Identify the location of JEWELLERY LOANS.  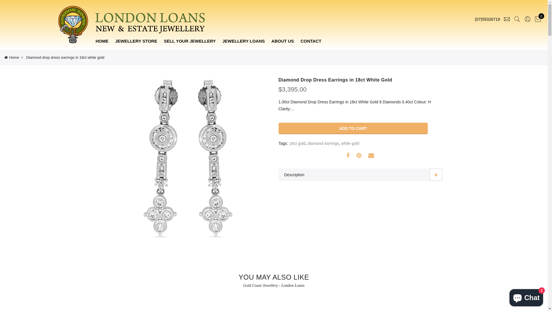
(244, 41).